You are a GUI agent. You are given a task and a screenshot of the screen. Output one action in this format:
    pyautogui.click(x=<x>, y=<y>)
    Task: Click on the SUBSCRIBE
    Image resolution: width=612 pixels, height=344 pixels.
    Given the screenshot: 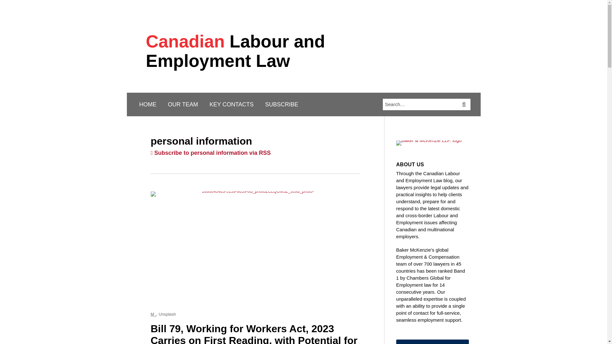 What is the action you would take?
    pyautogui.click(x=282, y=104)
    